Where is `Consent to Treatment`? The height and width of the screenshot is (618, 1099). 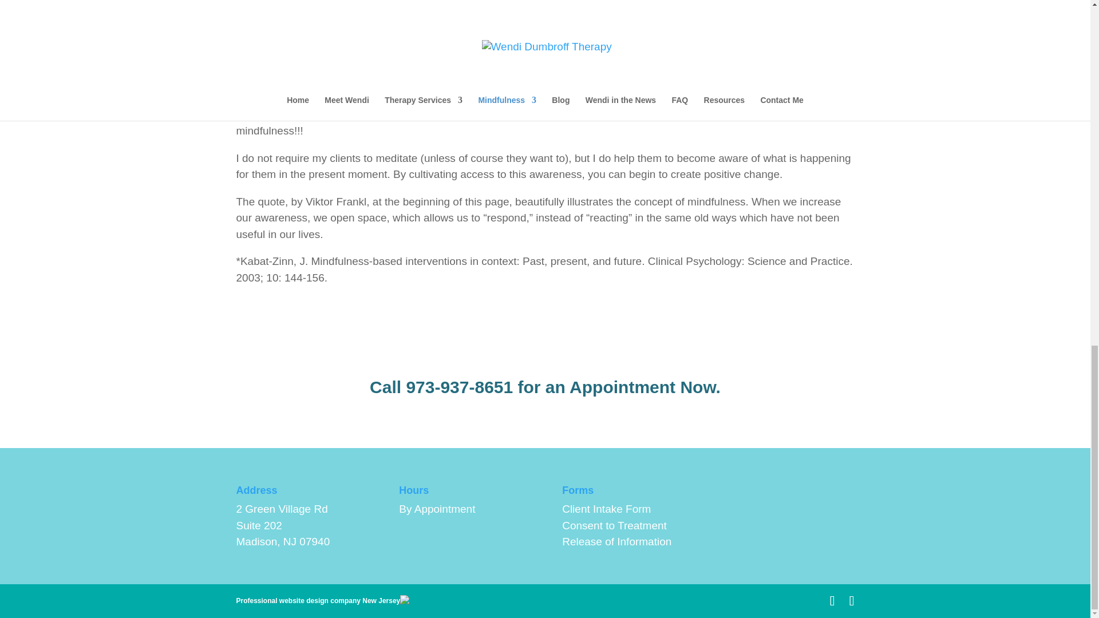
Consent to Treatment is located at coordinates (614, 525).